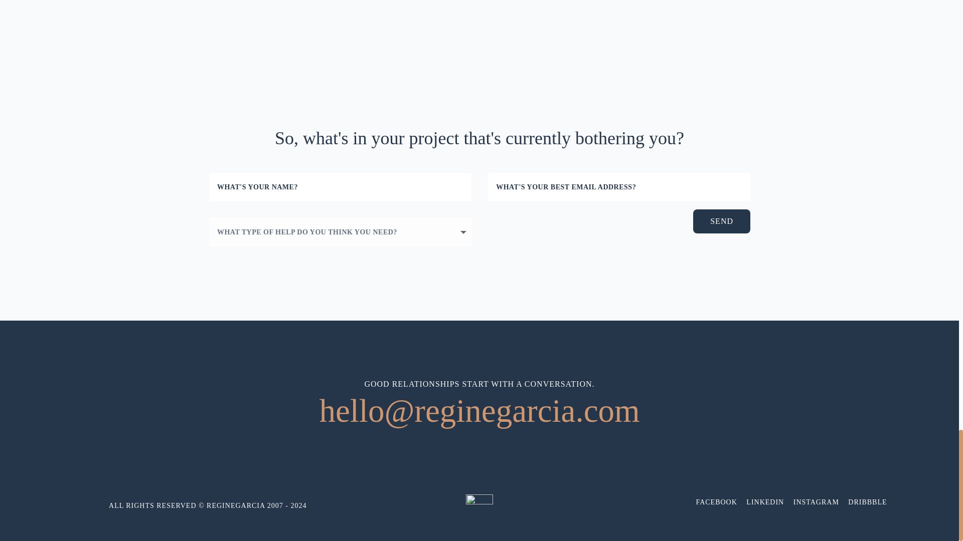 This screenshot has height=541, width=963. I want to click on LINKEDIN, so click(765, 502).